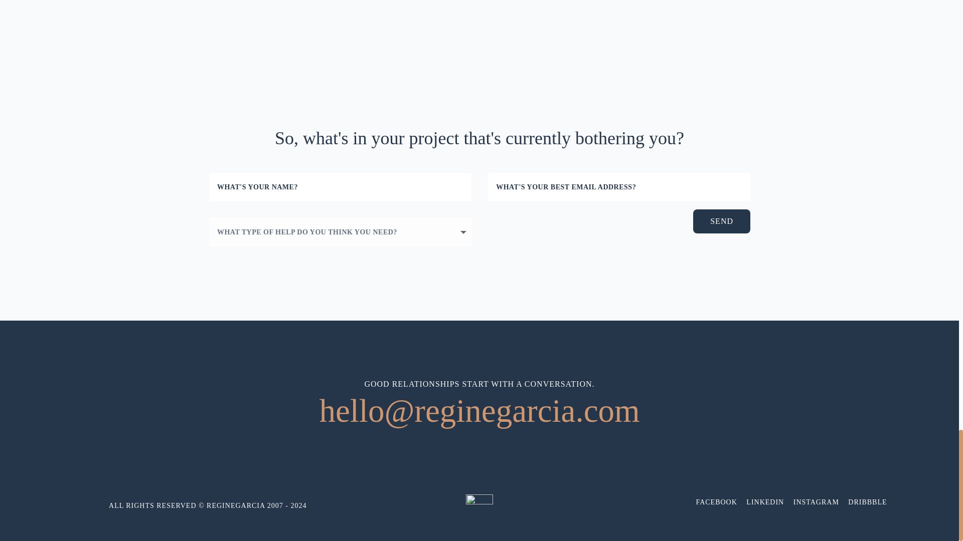 This screenshot has height=541, width=963. I want to click on LINKEDIN, so click(765, 502).